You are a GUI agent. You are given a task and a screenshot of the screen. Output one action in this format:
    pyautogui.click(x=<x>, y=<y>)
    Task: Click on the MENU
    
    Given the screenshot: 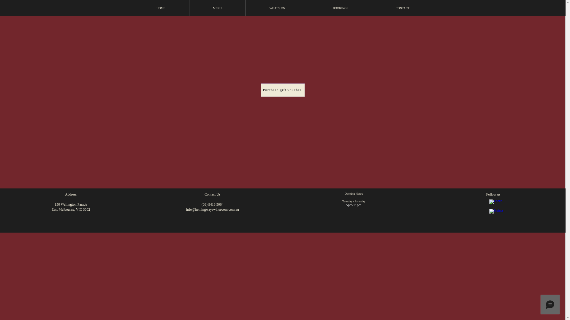 What is the action you would take?
    pyautogui.click(x=217, y=8)
    